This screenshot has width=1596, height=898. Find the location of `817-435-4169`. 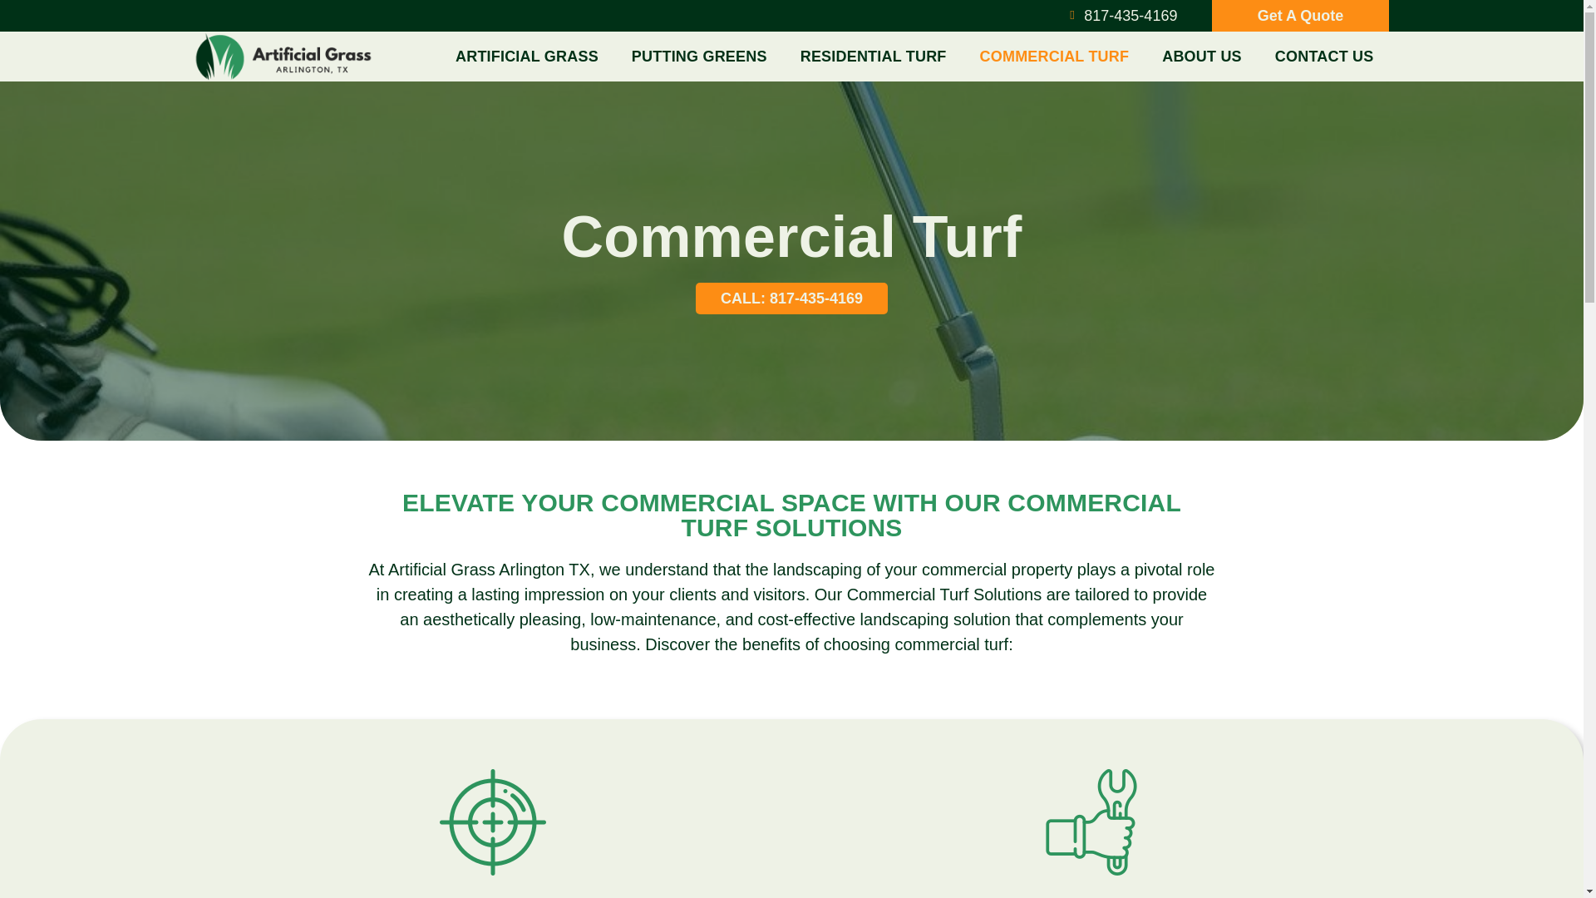

817-435-4169 is located at coordinates (1121, 17).